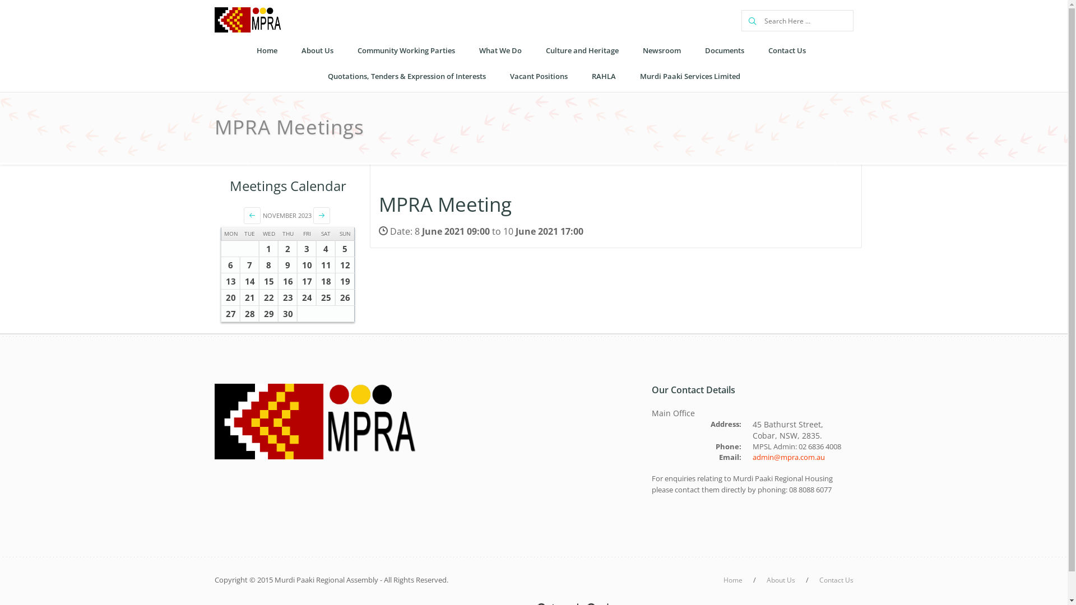 This screenshot has width=1076, height=605. What do you see at coordinates (788, 457) in the screenshot?
I see `admin@mpra.com.au` at bounding box center [788, 457].